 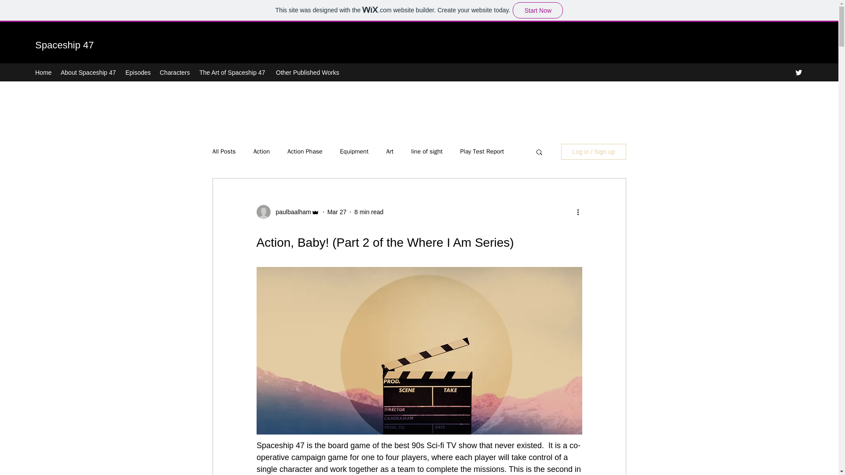 What do you see at coordinates (290, 212) in the screenshot?
I see `paulbaalham` at bounding box center [290, 212].